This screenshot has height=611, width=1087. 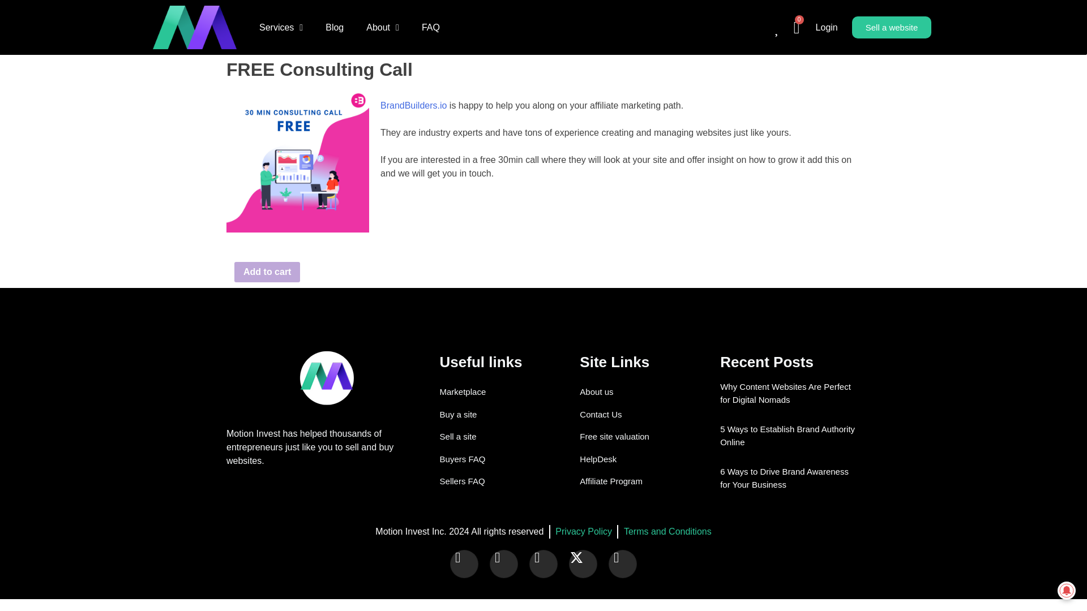 I want to click on Sell a website, so click(x=892, y=27).